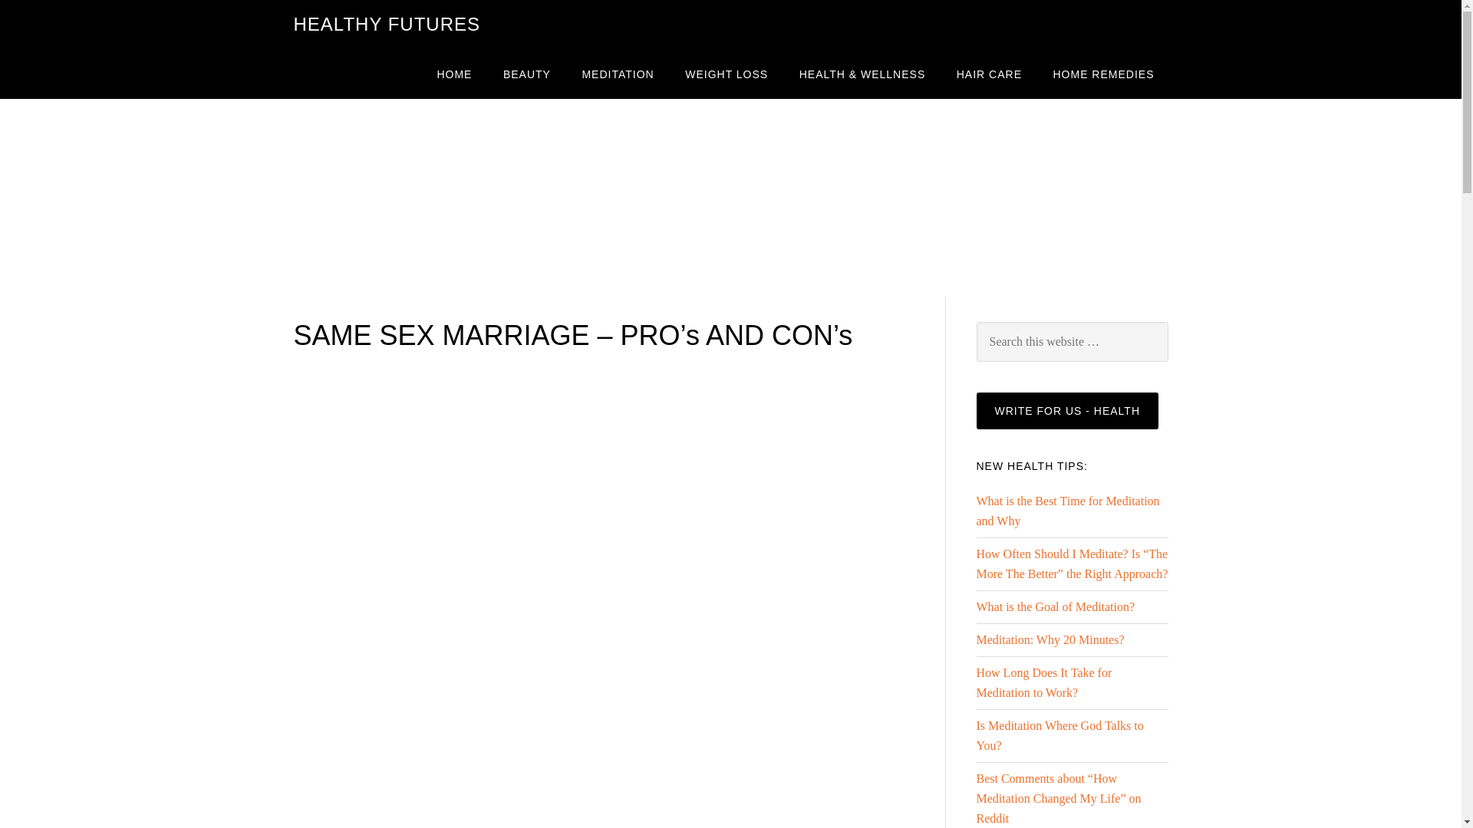  What do you see at coordinates (526, 74) in the screenshot?
I see `BEAUTY` at bounding box center [526, 74].